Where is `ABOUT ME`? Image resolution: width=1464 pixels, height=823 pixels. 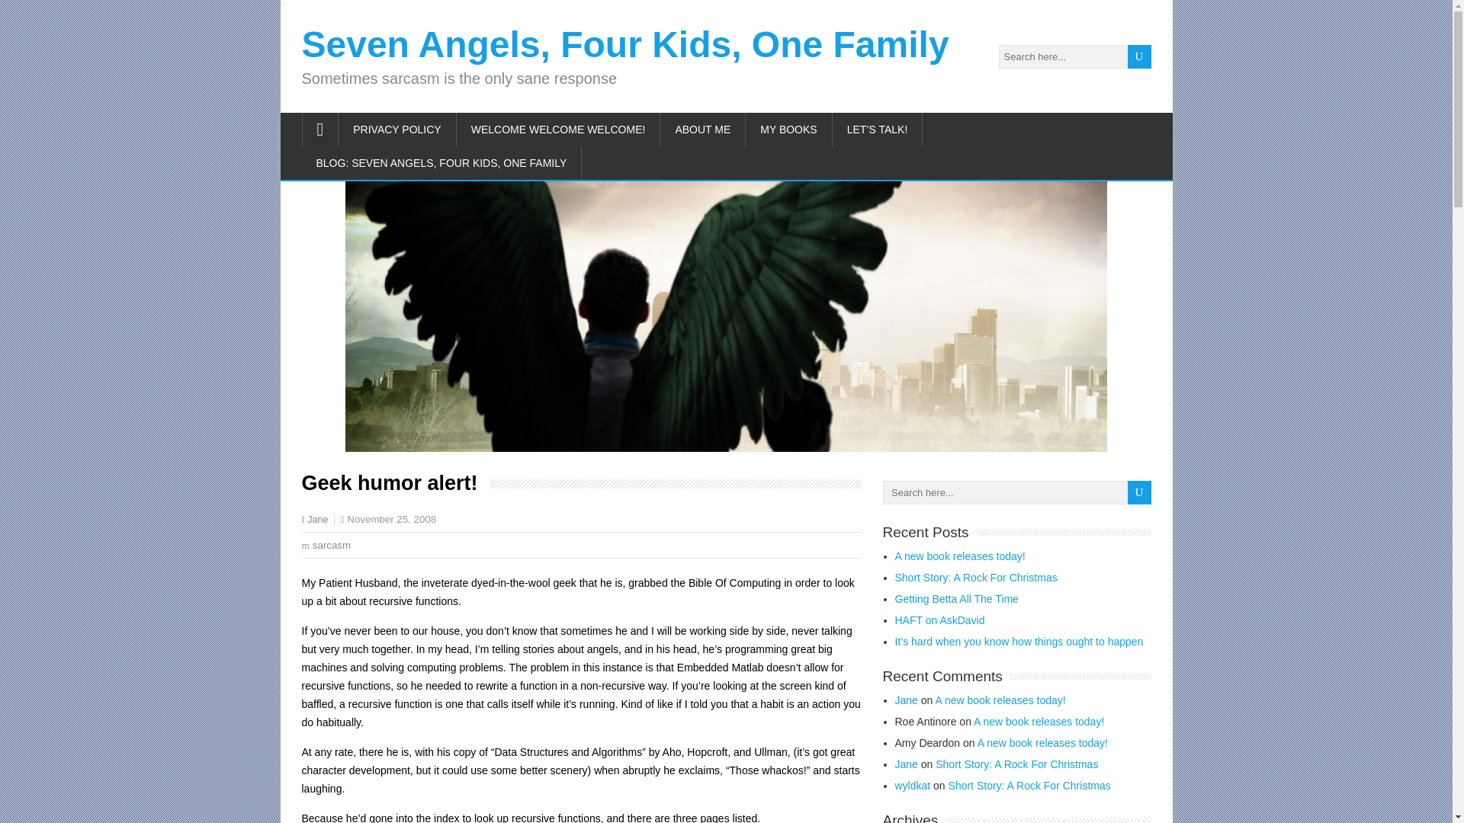
ABOUT ME is located at coordinates (702, 130).